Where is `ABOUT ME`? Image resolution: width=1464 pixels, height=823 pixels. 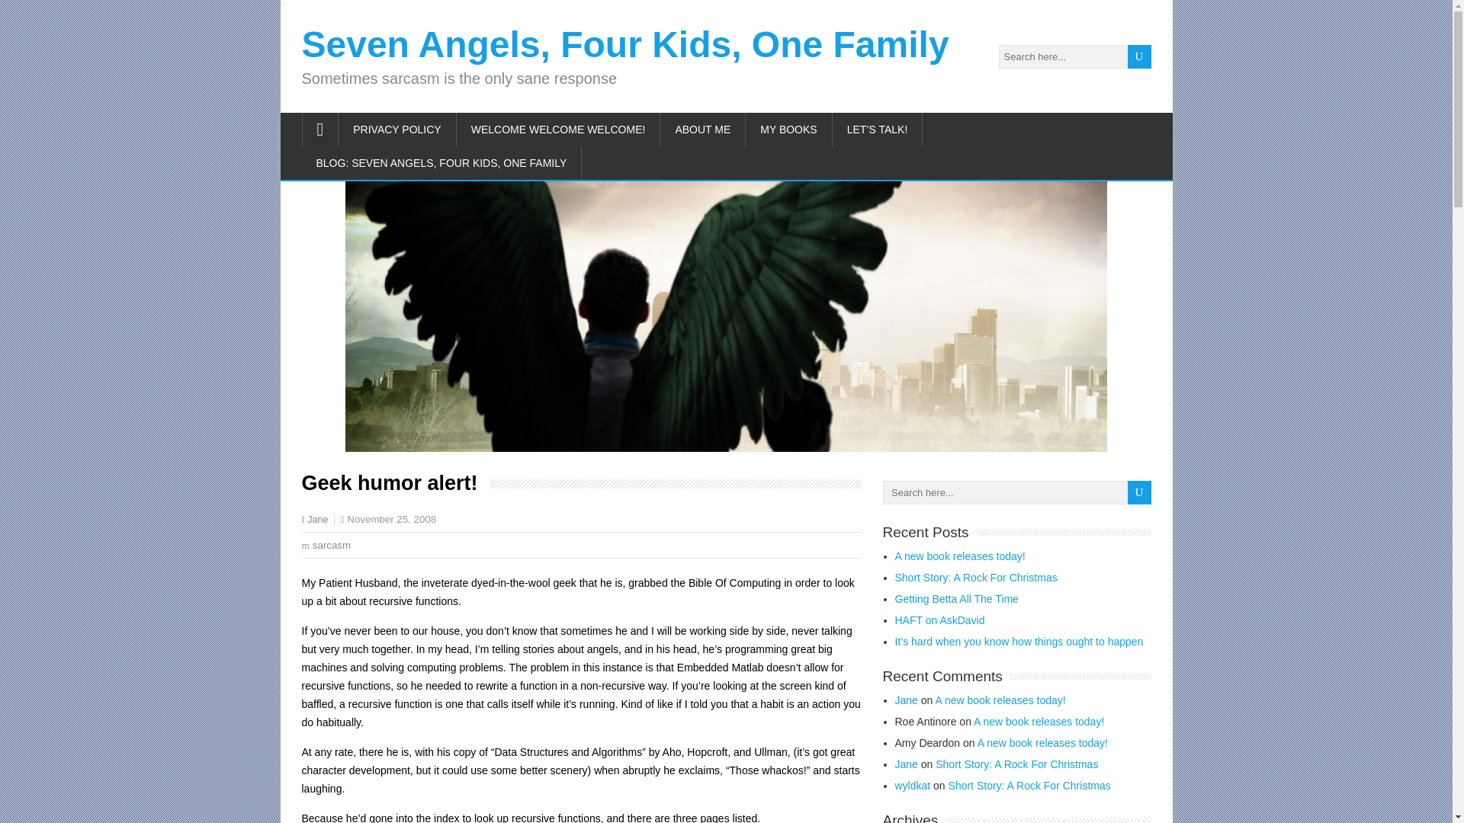
ABOUT ME is located at coordinates (702, 130).